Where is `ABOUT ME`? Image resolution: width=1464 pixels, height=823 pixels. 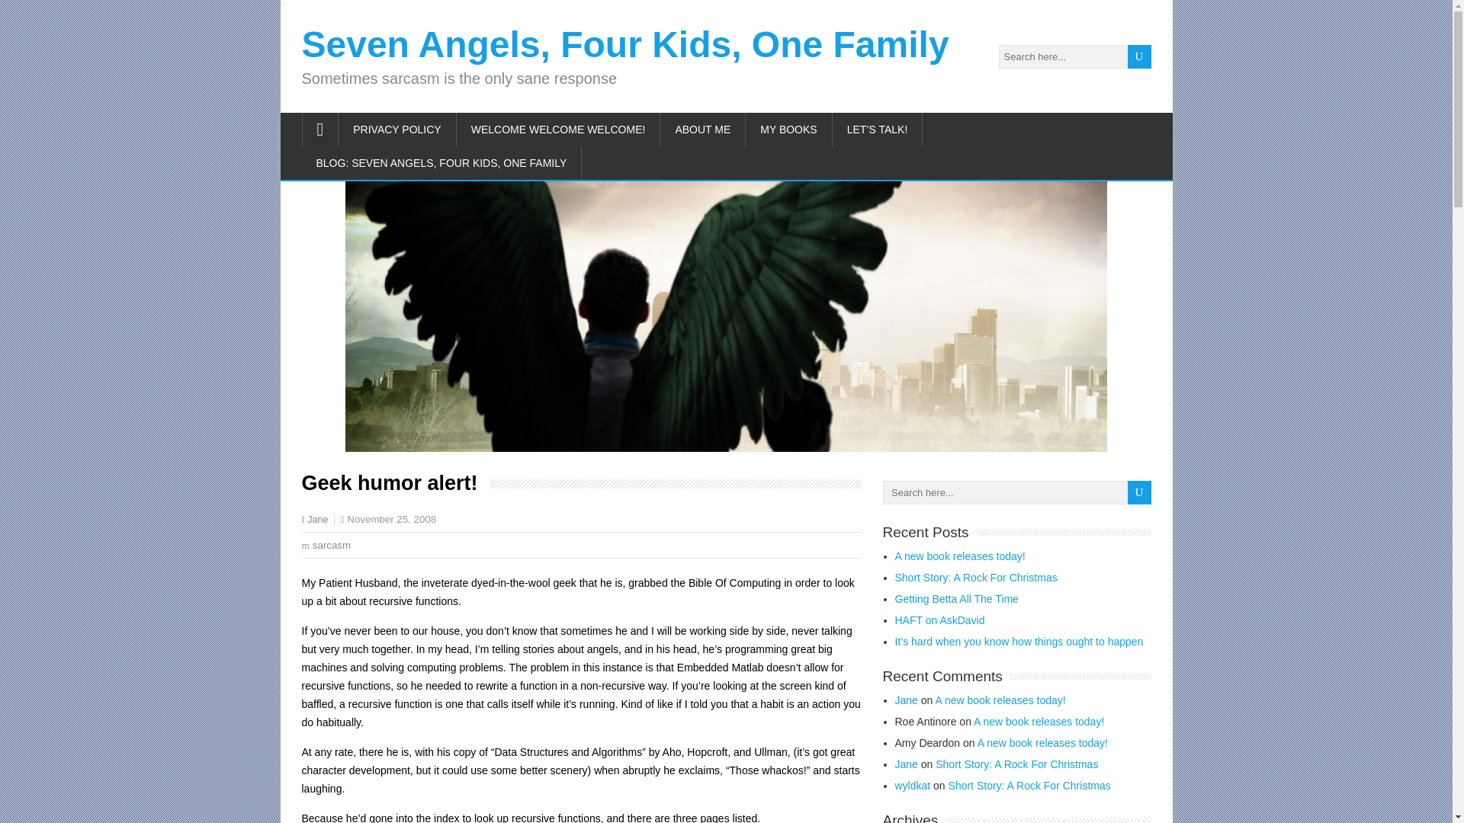
ABOUT ME is located at coordinates (702, 130).